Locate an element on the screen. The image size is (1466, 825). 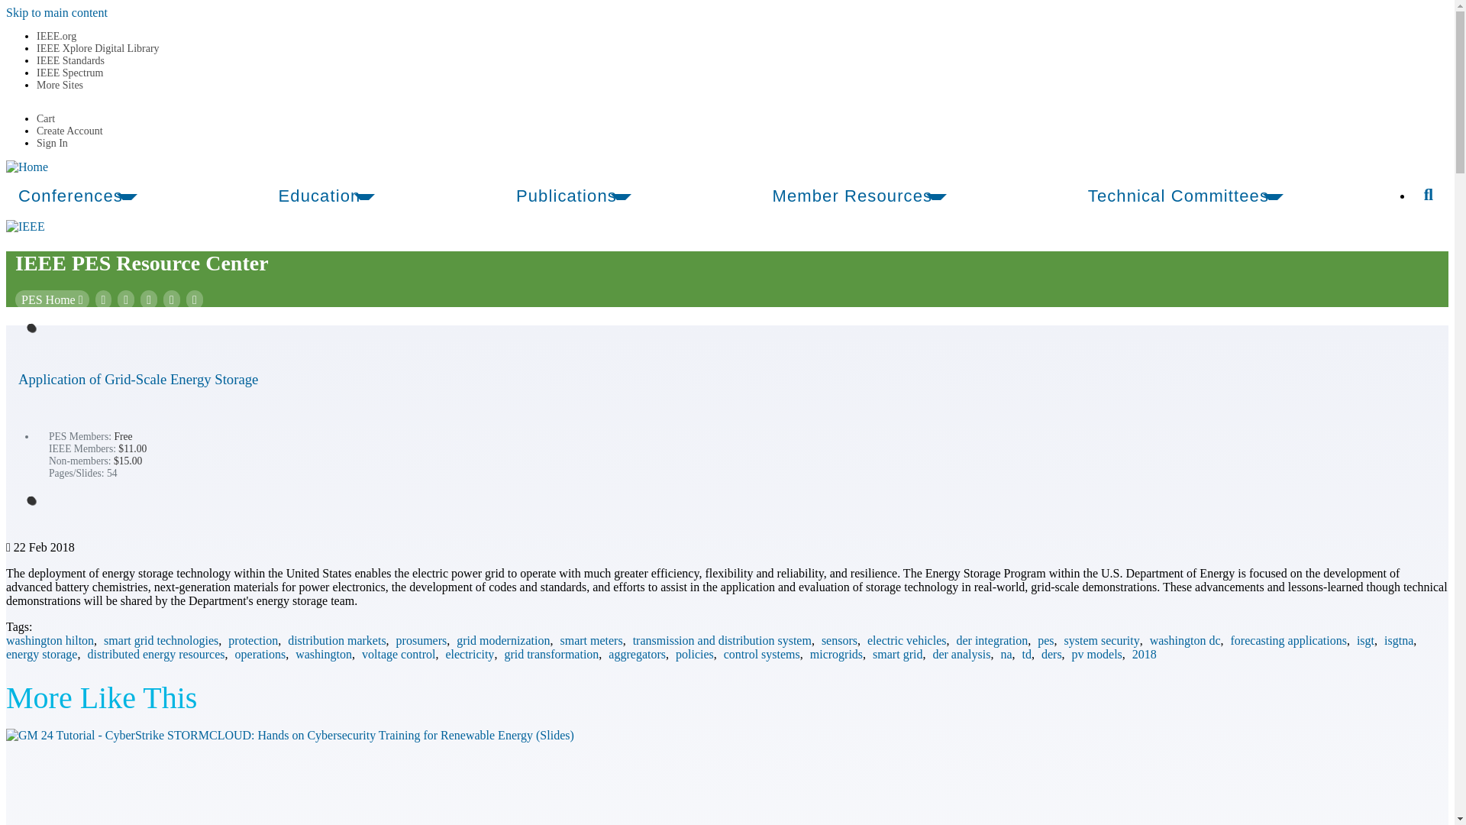
IEEE Spectrum is located at coordinates (69, 72).